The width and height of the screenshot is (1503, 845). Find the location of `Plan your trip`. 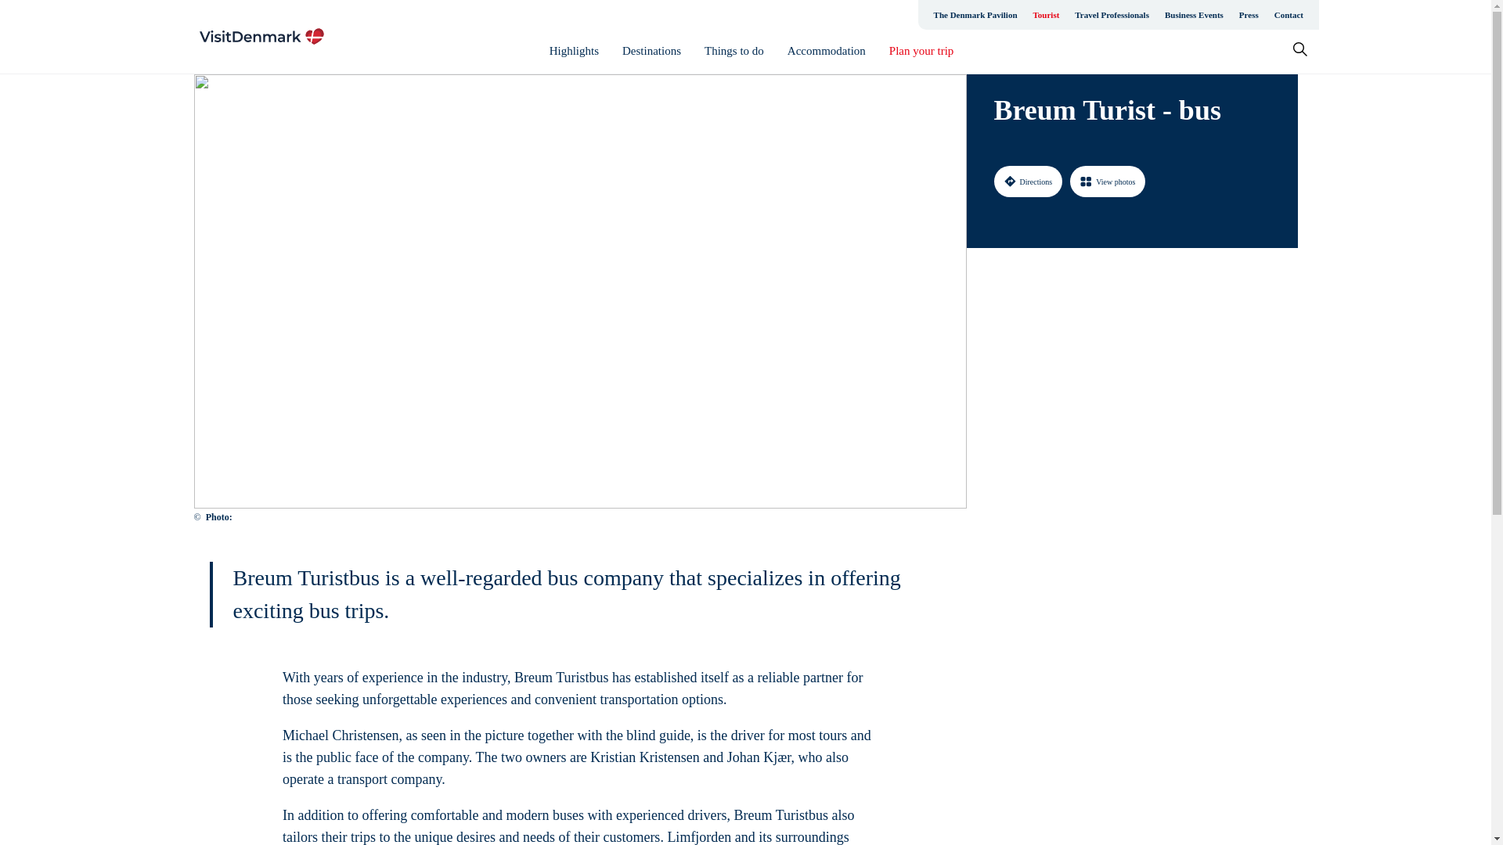

Plan your trip is located at coordinates (922, 51).